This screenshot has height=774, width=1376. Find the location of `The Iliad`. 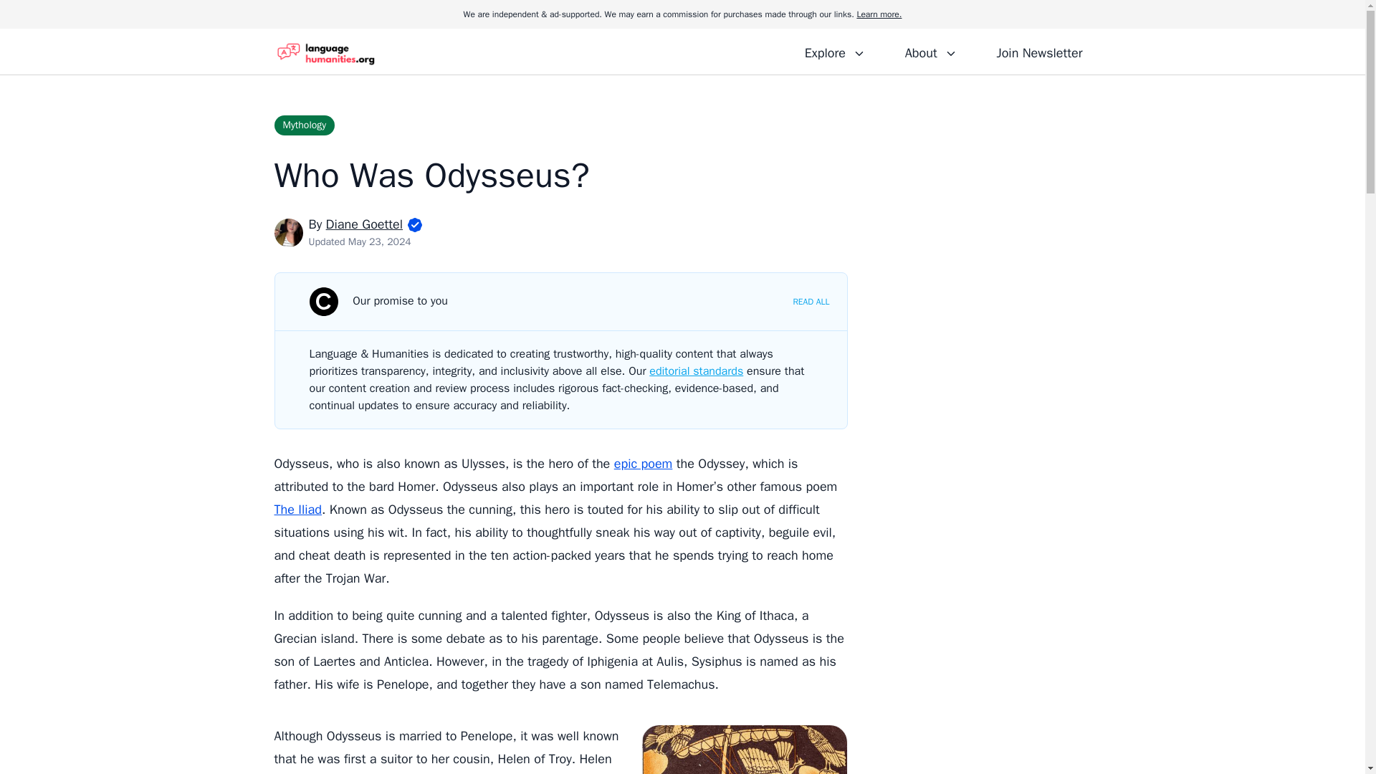

The Iliad is located at coordinates (298, 509).